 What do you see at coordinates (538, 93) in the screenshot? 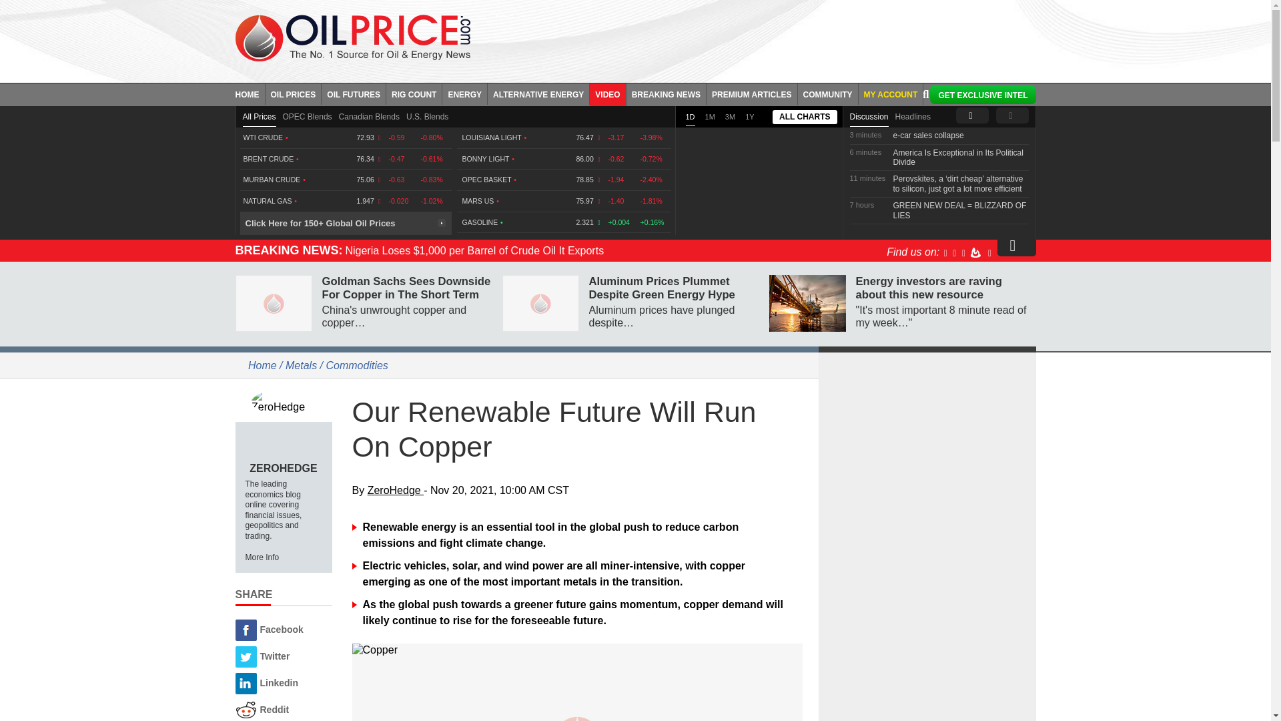
I see `ALTERNATIVE ENERGY` at bounding box center [538, 93].